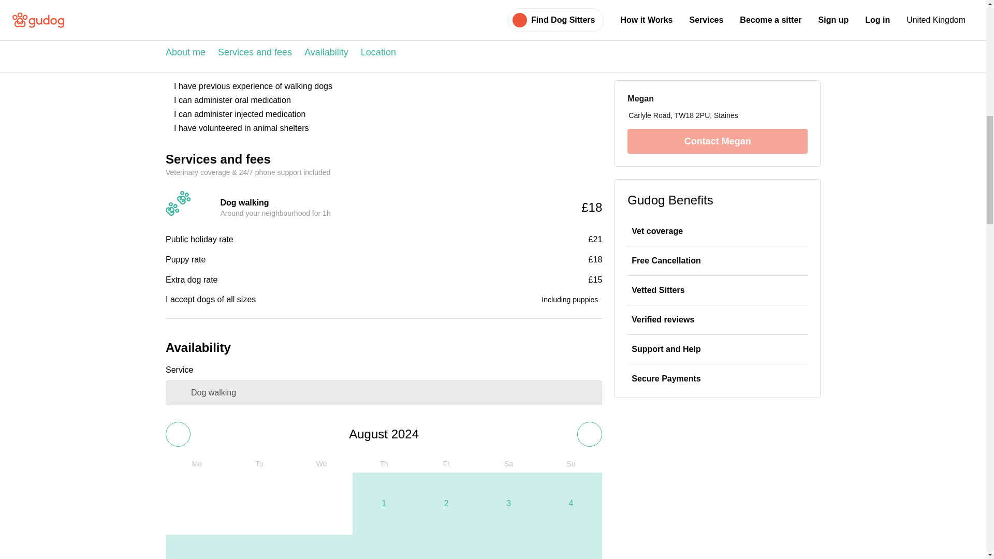 Image resolution: width=994 pixels, height=559 pixels. I want to click on Thursday, so click(383, 463).